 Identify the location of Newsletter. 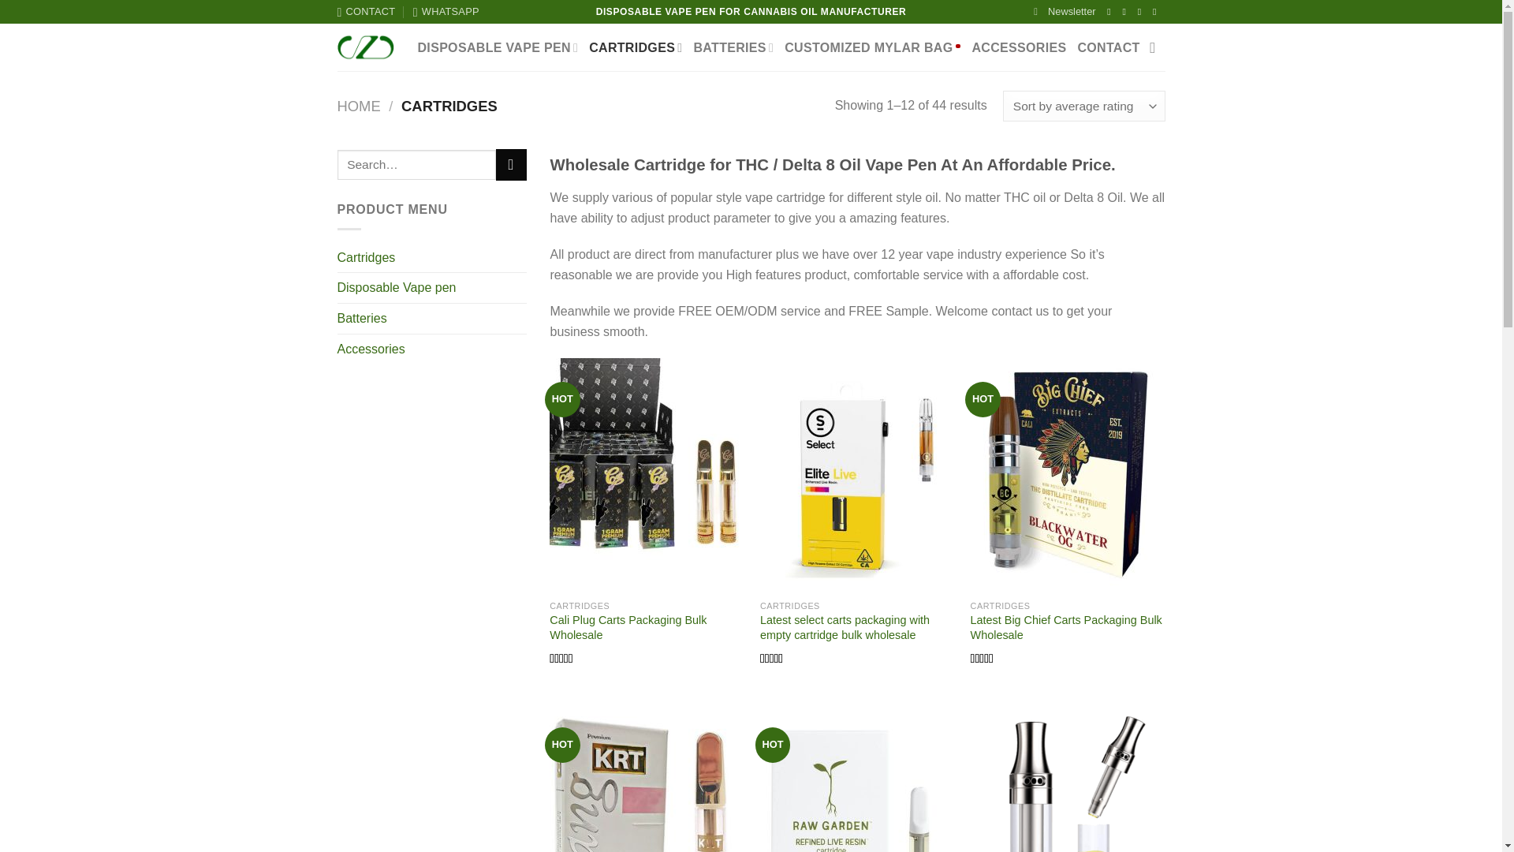
(1065, 12).